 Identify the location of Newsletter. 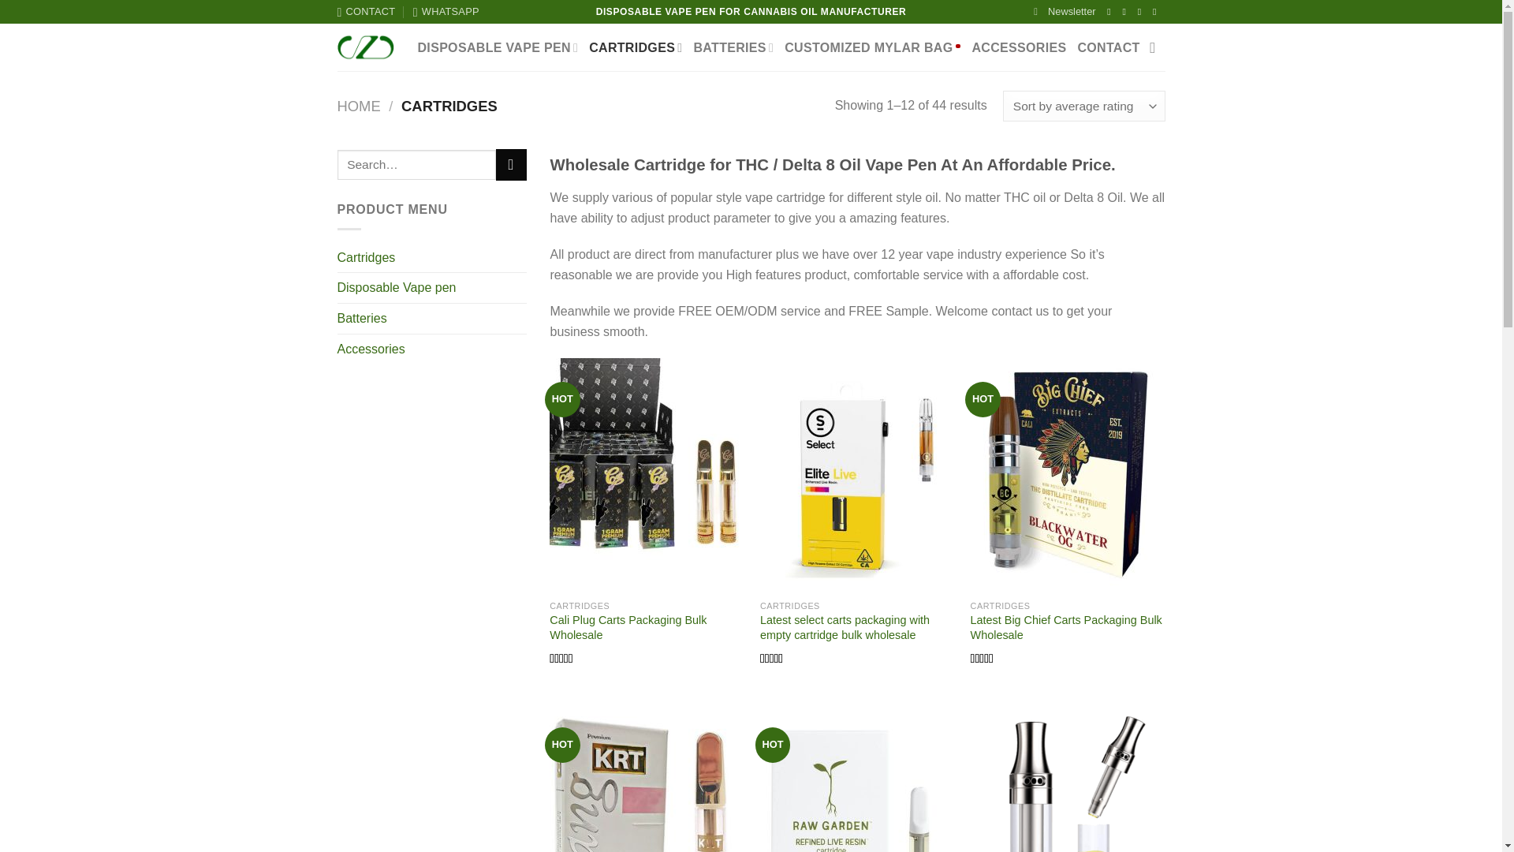
(1065, 12).